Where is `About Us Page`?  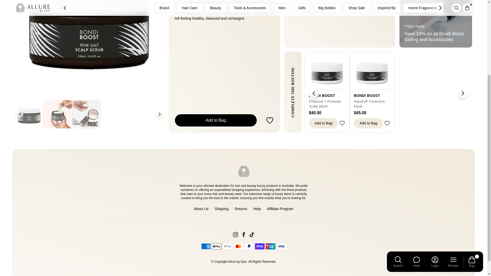 About Us Page is located at coordinates (201, 209).